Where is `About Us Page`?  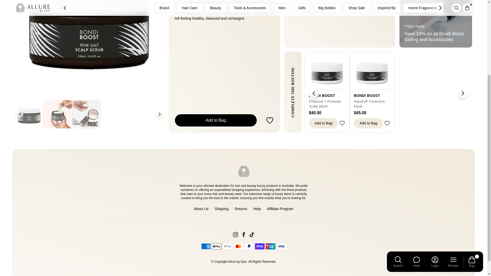 About Us Page is located at coordinates (201, 209).